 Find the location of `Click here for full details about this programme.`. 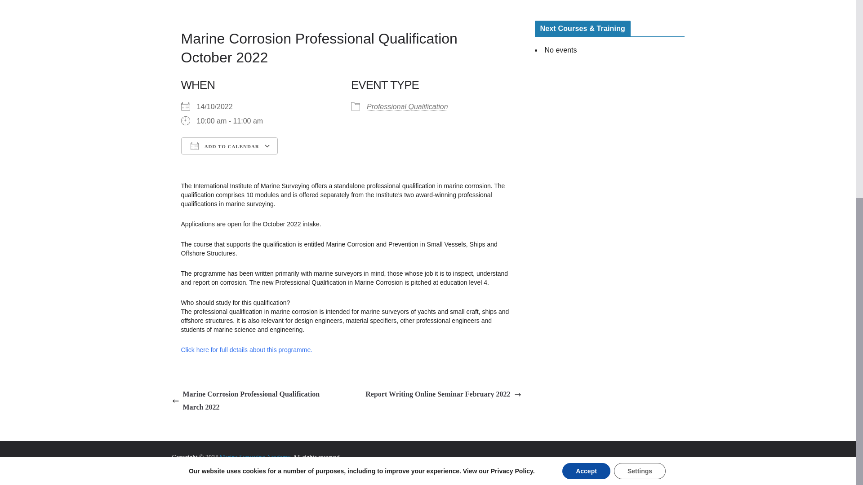

Click here for full details about this programme. is located at coordinates (246, 350).